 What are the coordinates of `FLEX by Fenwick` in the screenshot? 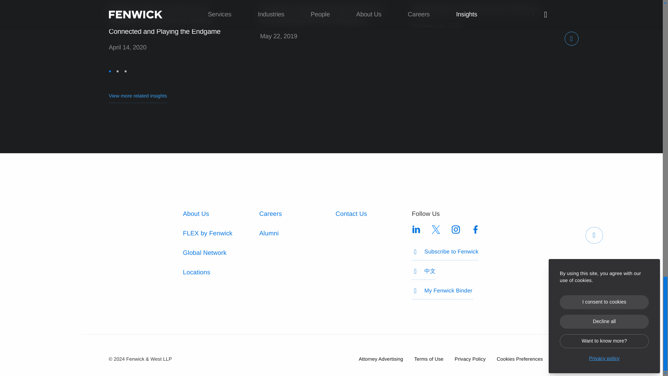 It's located at (208, 233).